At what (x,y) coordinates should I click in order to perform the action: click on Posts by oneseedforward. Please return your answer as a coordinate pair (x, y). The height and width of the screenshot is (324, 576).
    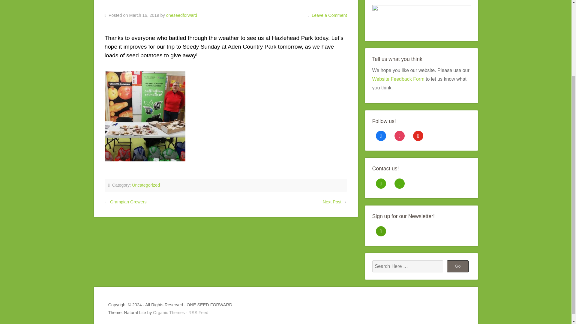
    Looking at the image, I should click on (181, 15).